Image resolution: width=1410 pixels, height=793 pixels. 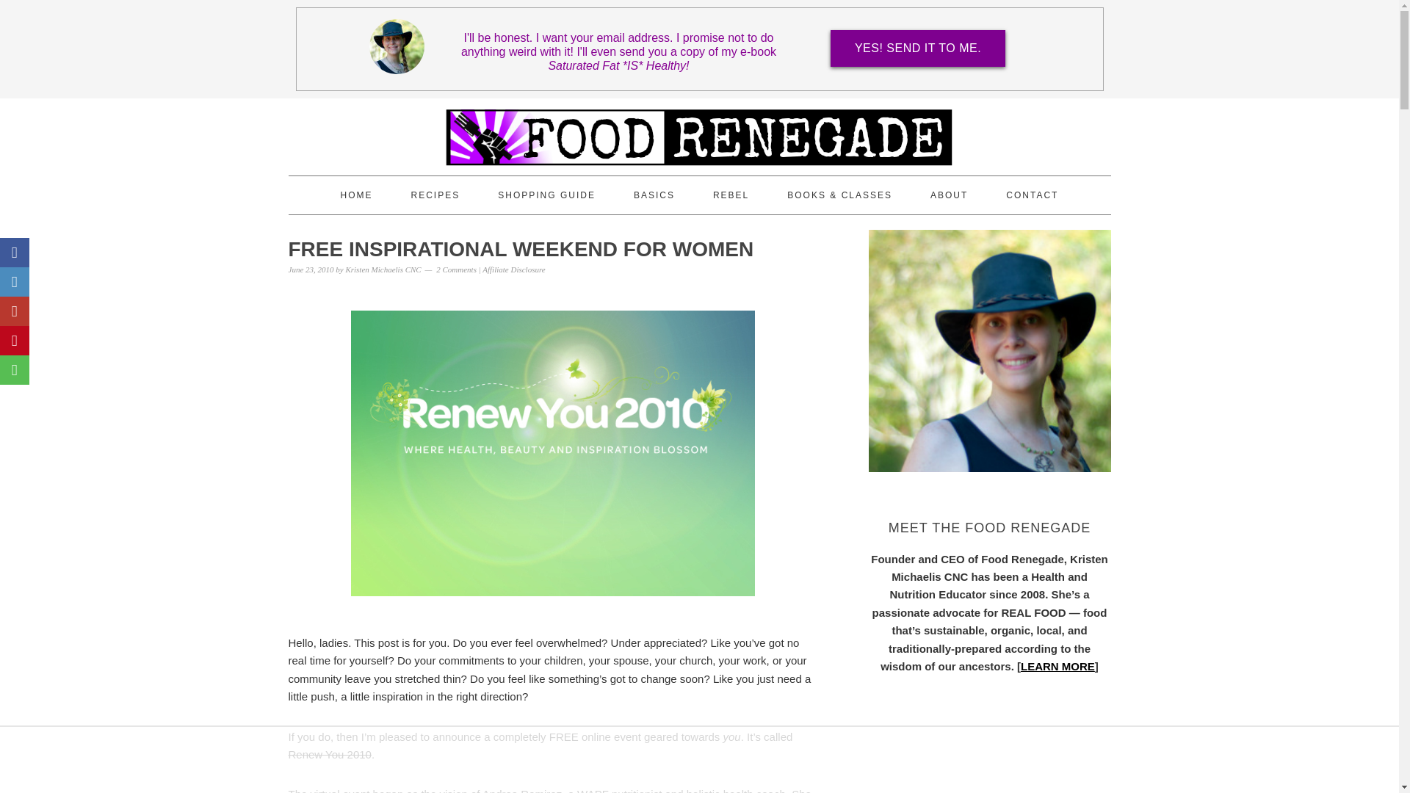 I want to click on Affiliate Disclosure, so click(x=513, y=269).